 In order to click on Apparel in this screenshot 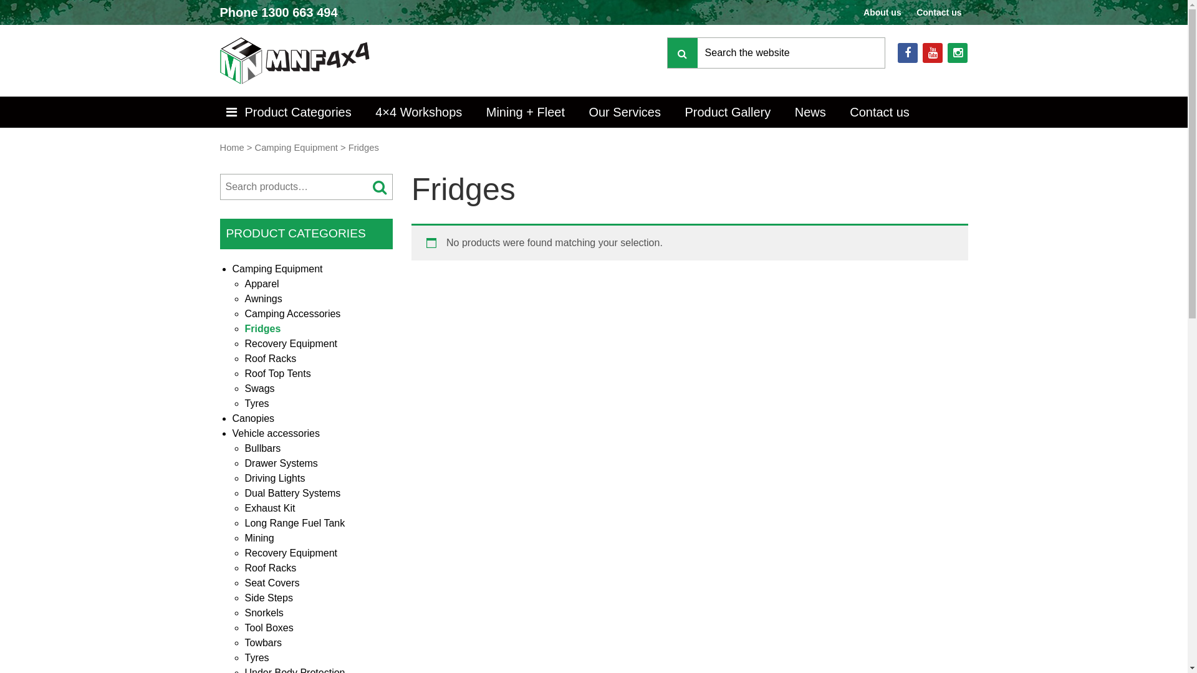, I will do `click(262, 284)`.